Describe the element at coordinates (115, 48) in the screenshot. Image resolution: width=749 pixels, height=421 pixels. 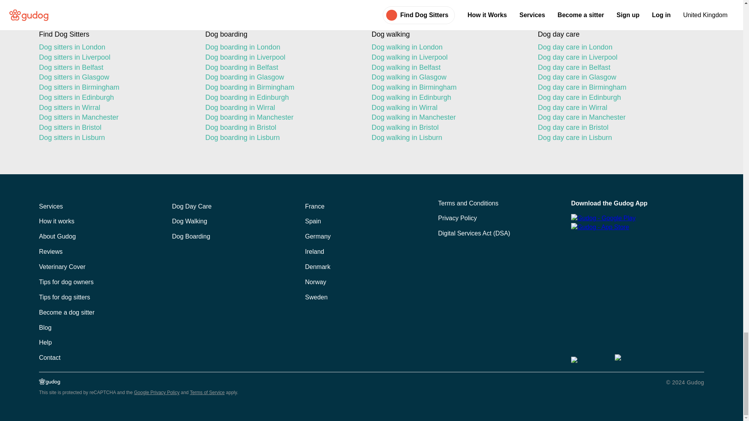
I see `Dog sitters in London` at that location.